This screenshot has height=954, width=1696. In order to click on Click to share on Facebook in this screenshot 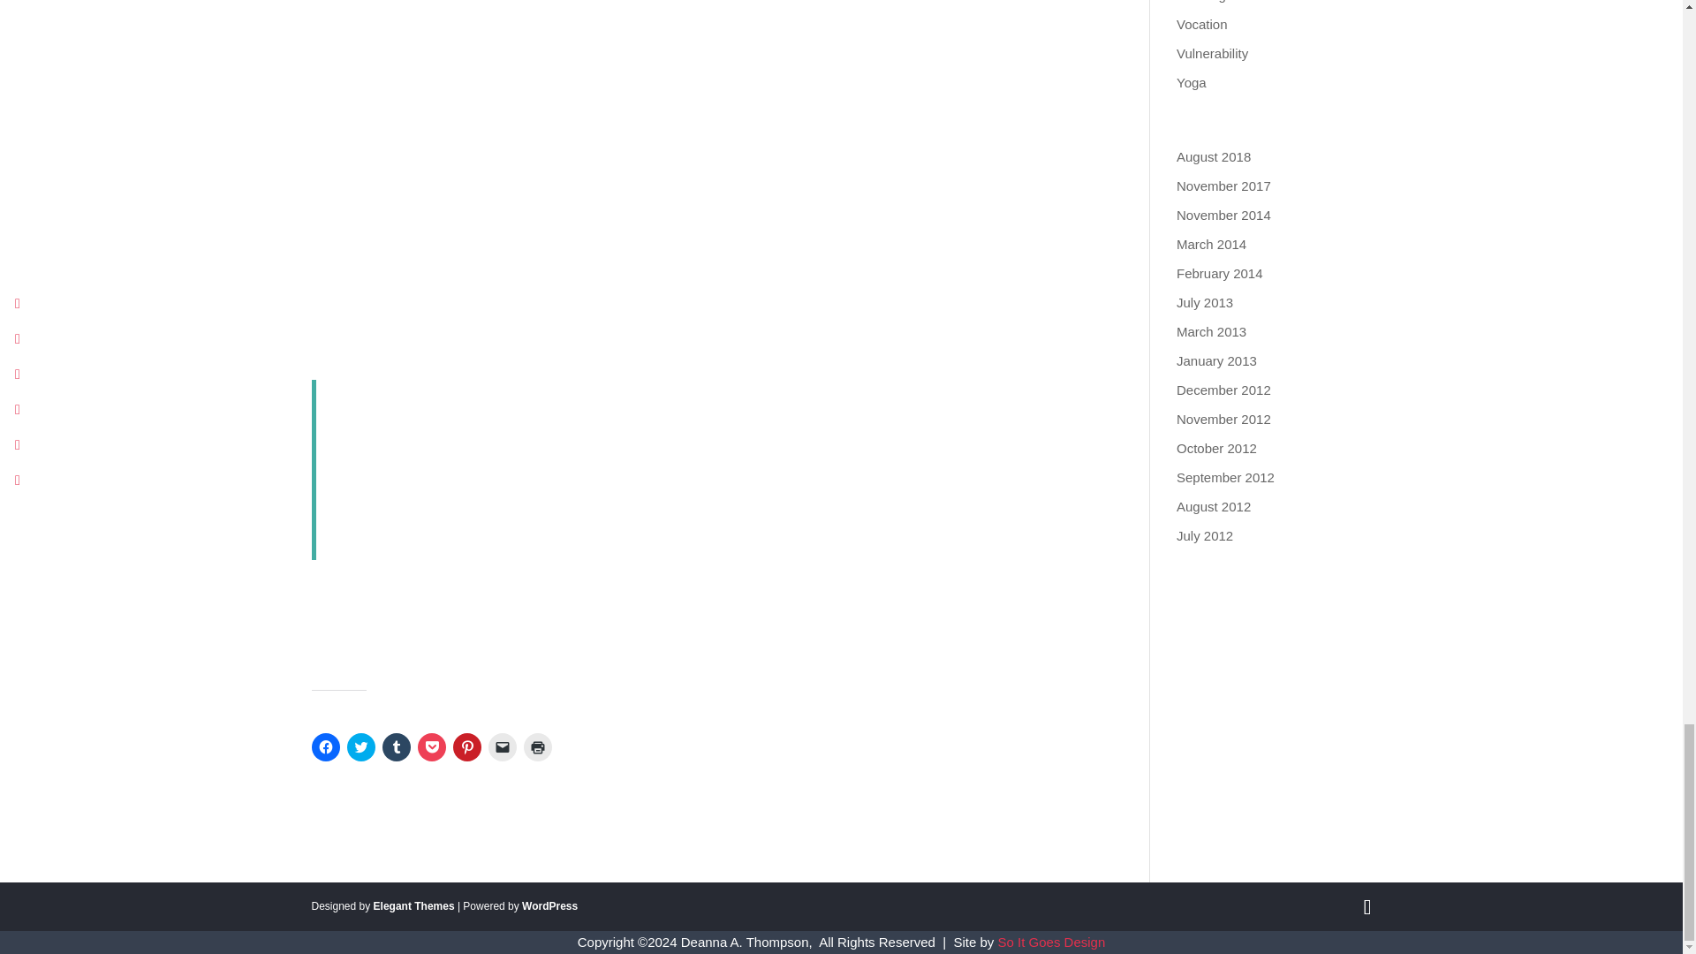, I will do `click(325, 747)`.